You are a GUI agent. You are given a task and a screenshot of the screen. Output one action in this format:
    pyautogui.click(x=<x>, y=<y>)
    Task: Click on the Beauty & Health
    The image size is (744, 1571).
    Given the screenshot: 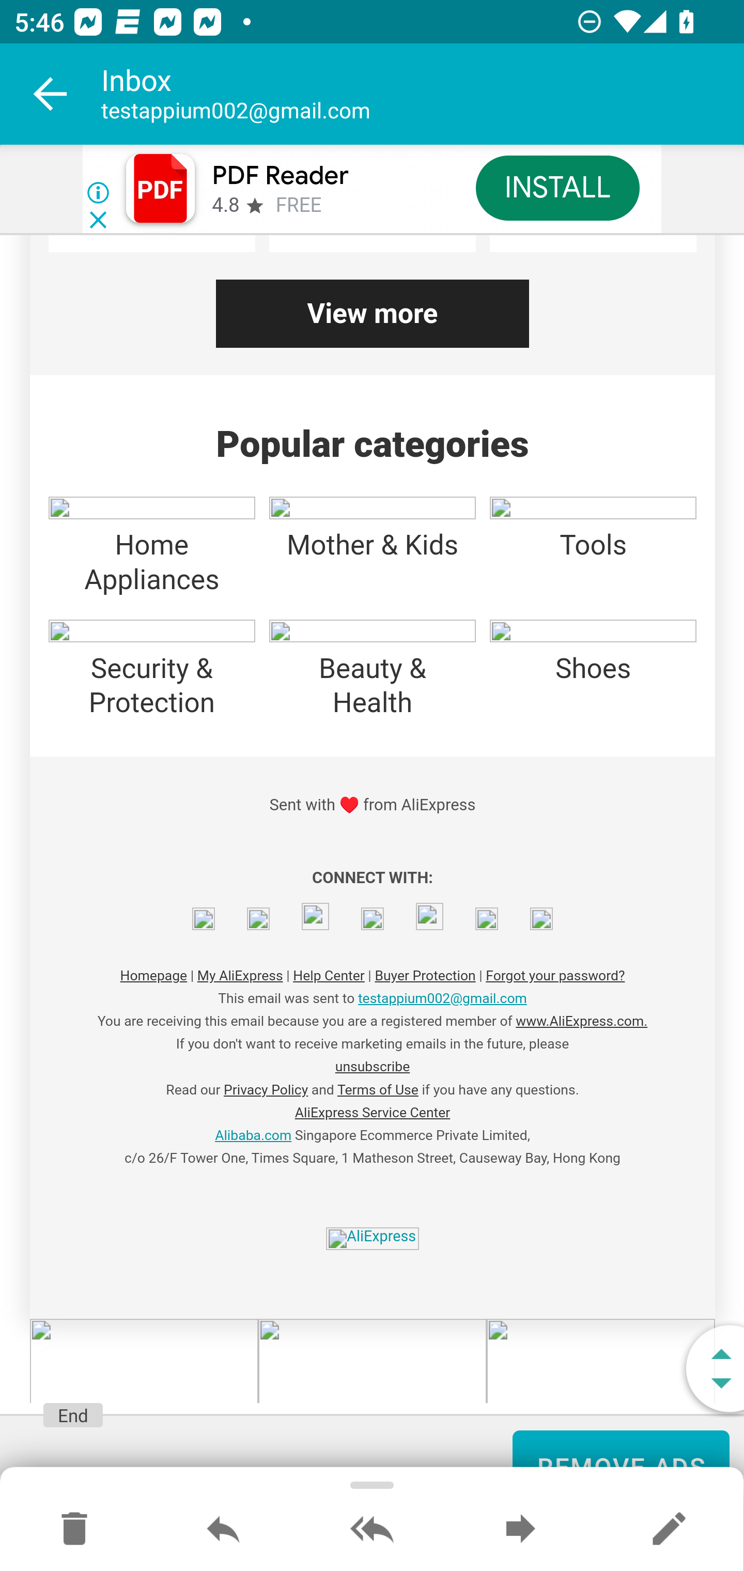 What is the action you would take?
    pyautogui.click(x=373, y=686)
    